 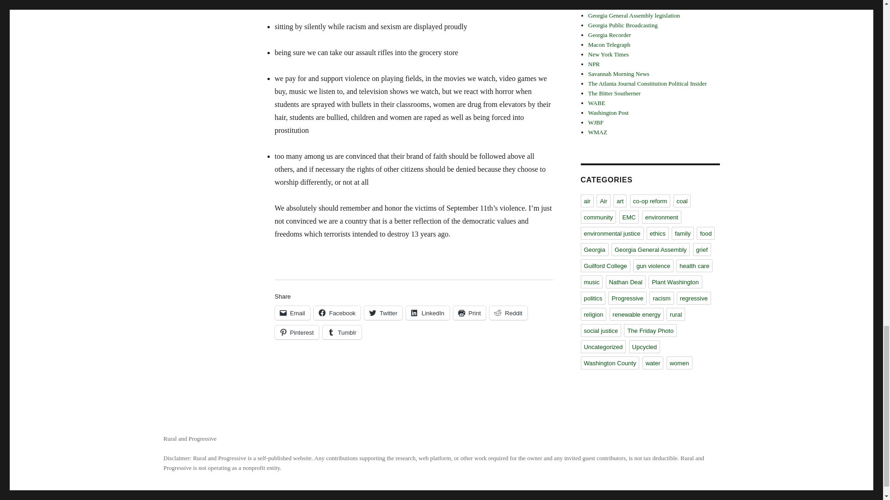 I want to click on AJC Political Insider, so click(x=647, y=83).